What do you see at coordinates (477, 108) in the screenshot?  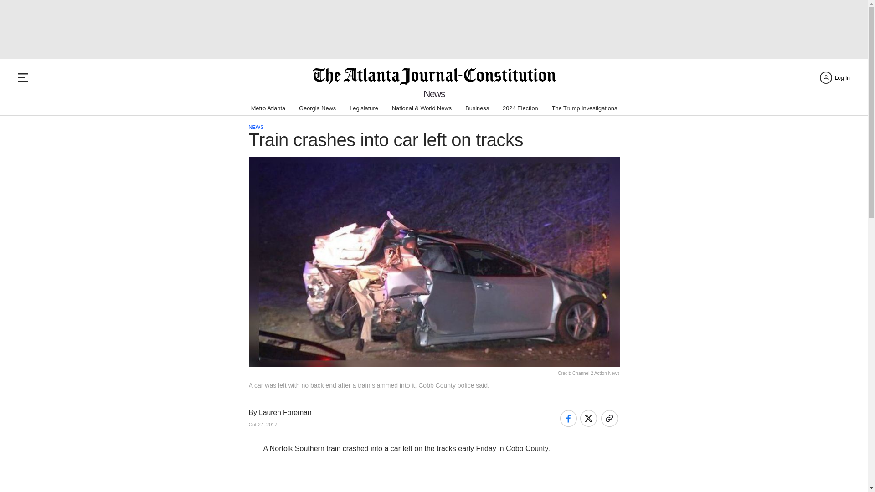 I see `Business` at bounding box center [477, 108].